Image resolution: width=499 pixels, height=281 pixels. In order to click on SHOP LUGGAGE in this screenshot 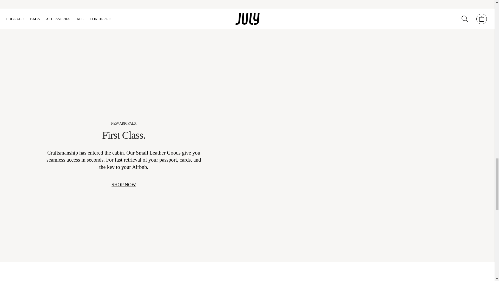, I will do `click(409, 11)`.